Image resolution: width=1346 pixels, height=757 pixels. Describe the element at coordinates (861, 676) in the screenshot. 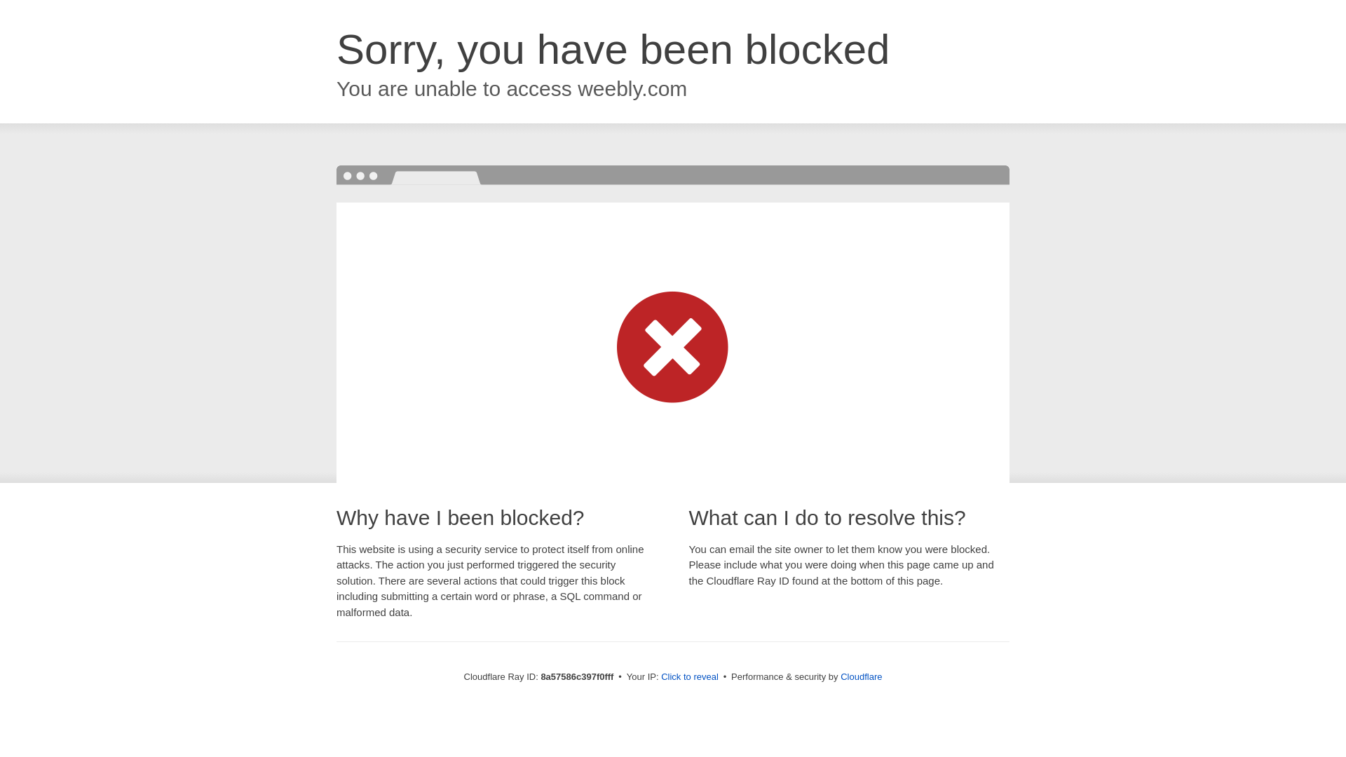

I see `Cloudflare` at that location.